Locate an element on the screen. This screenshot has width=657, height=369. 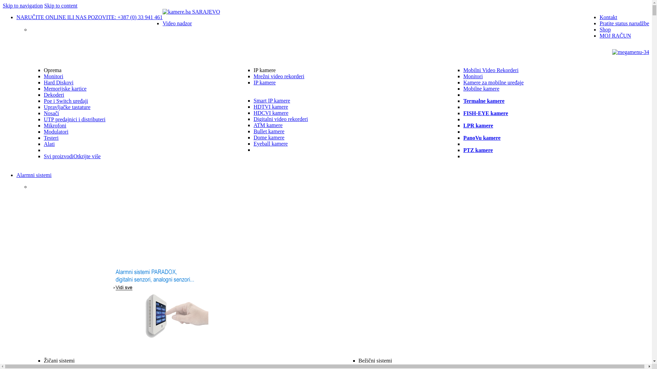
Mobilne kamere is located at coordinates (481, 89).